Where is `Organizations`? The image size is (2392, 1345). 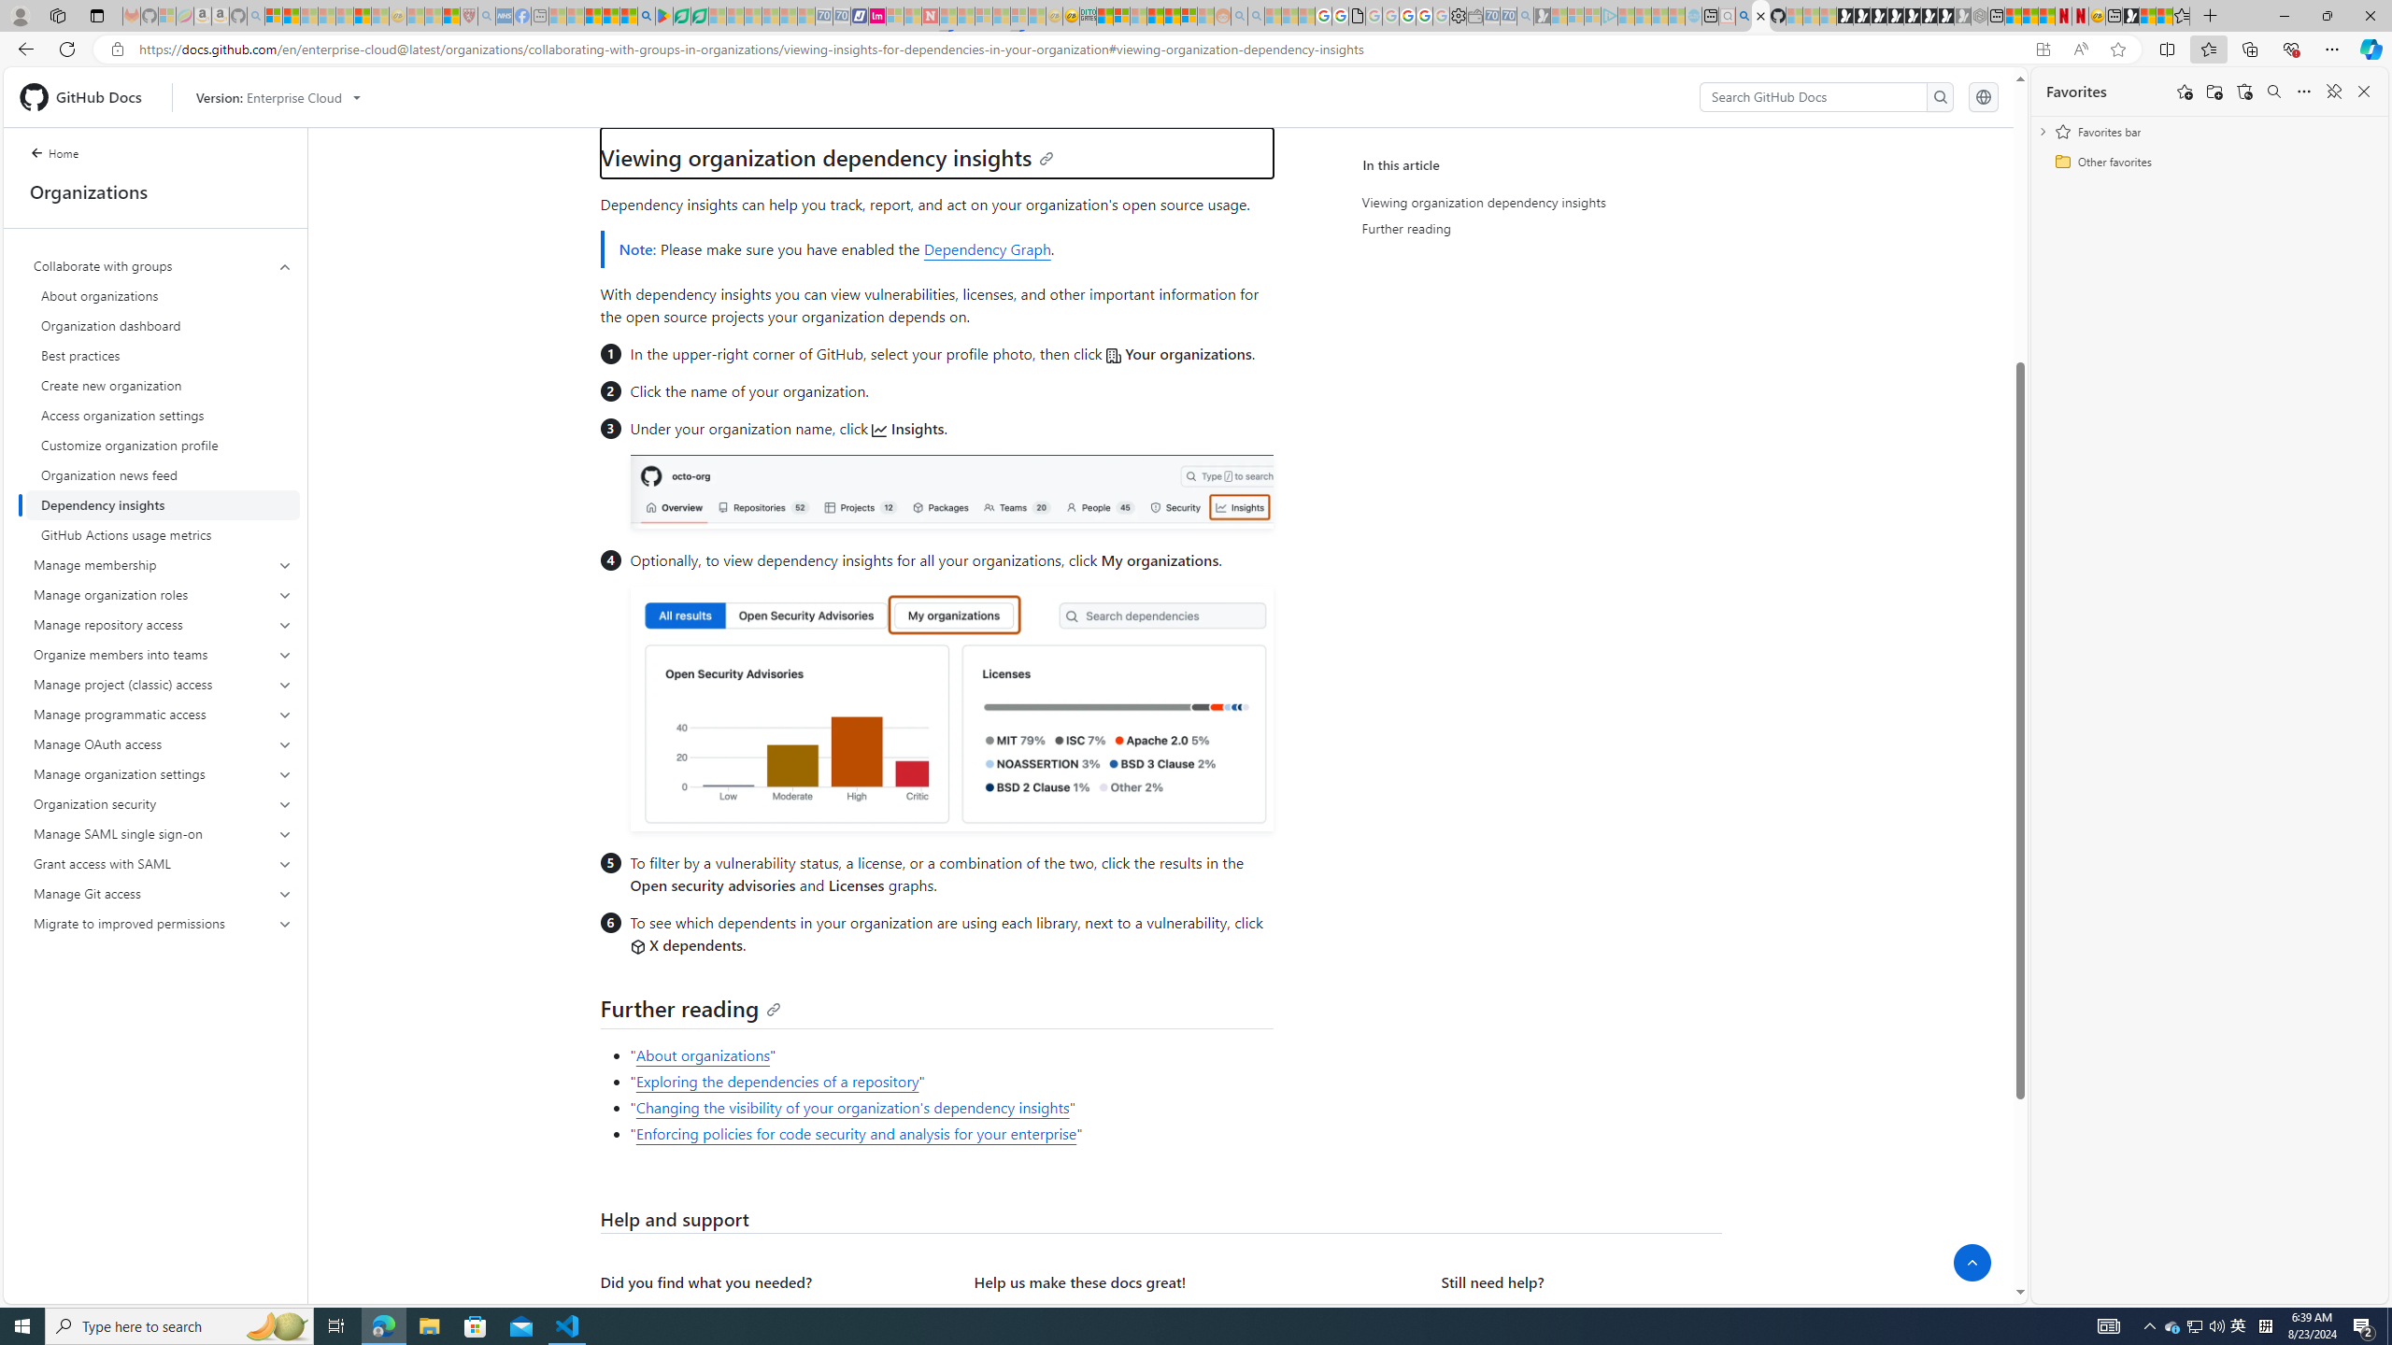 Organizations is located at coordinates (155, 191).